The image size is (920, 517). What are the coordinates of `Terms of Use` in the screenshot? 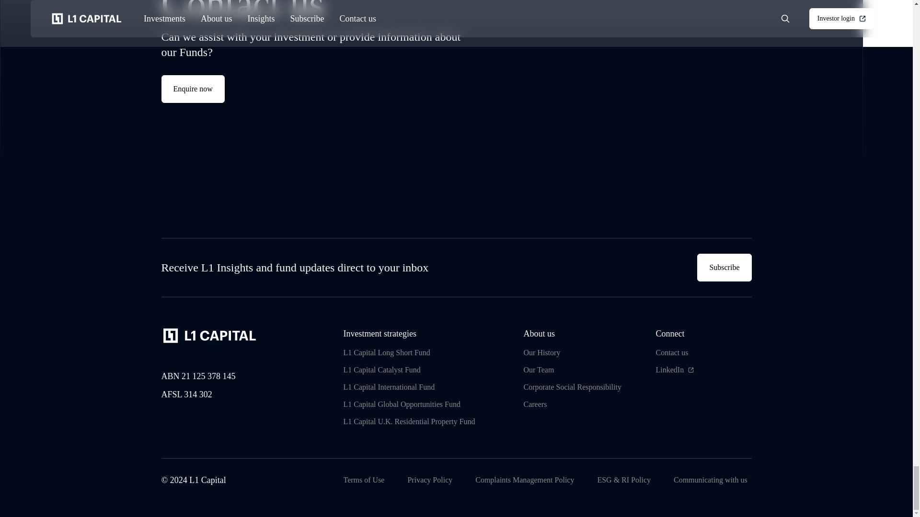 It's located at (364, 480).